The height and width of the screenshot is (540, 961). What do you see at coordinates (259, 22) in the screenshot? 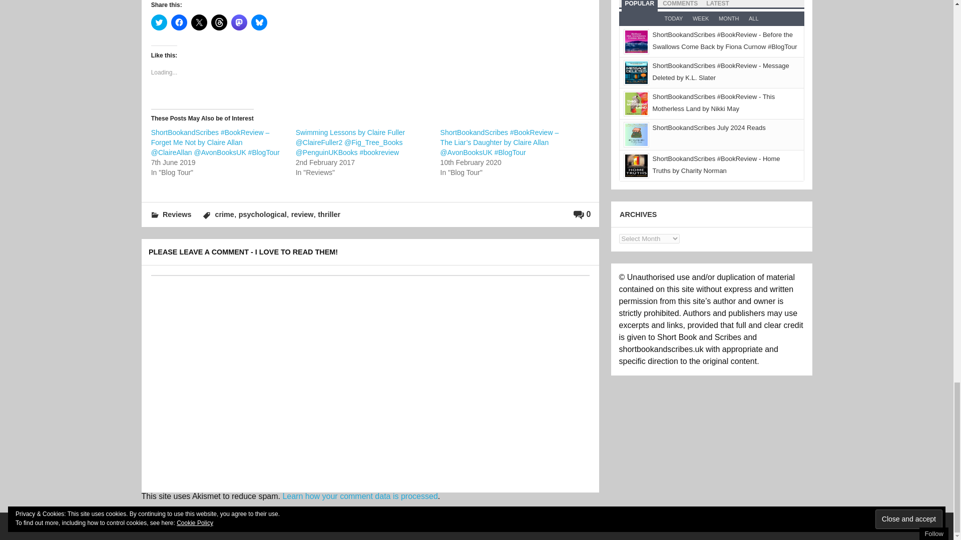
I see `Click to share on Bluesky` at bounding box center [259, 22].